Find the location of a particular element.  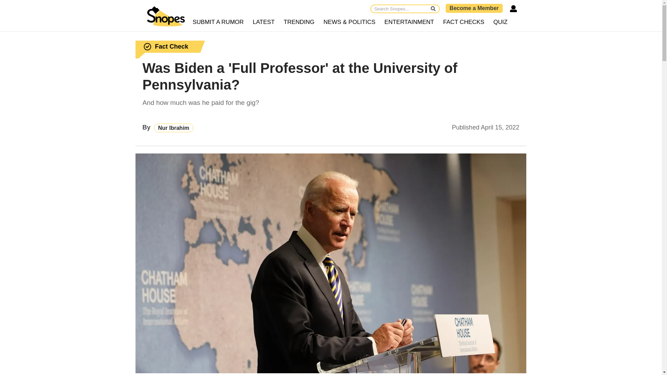

LATEST is located at coordinates (264, 22).